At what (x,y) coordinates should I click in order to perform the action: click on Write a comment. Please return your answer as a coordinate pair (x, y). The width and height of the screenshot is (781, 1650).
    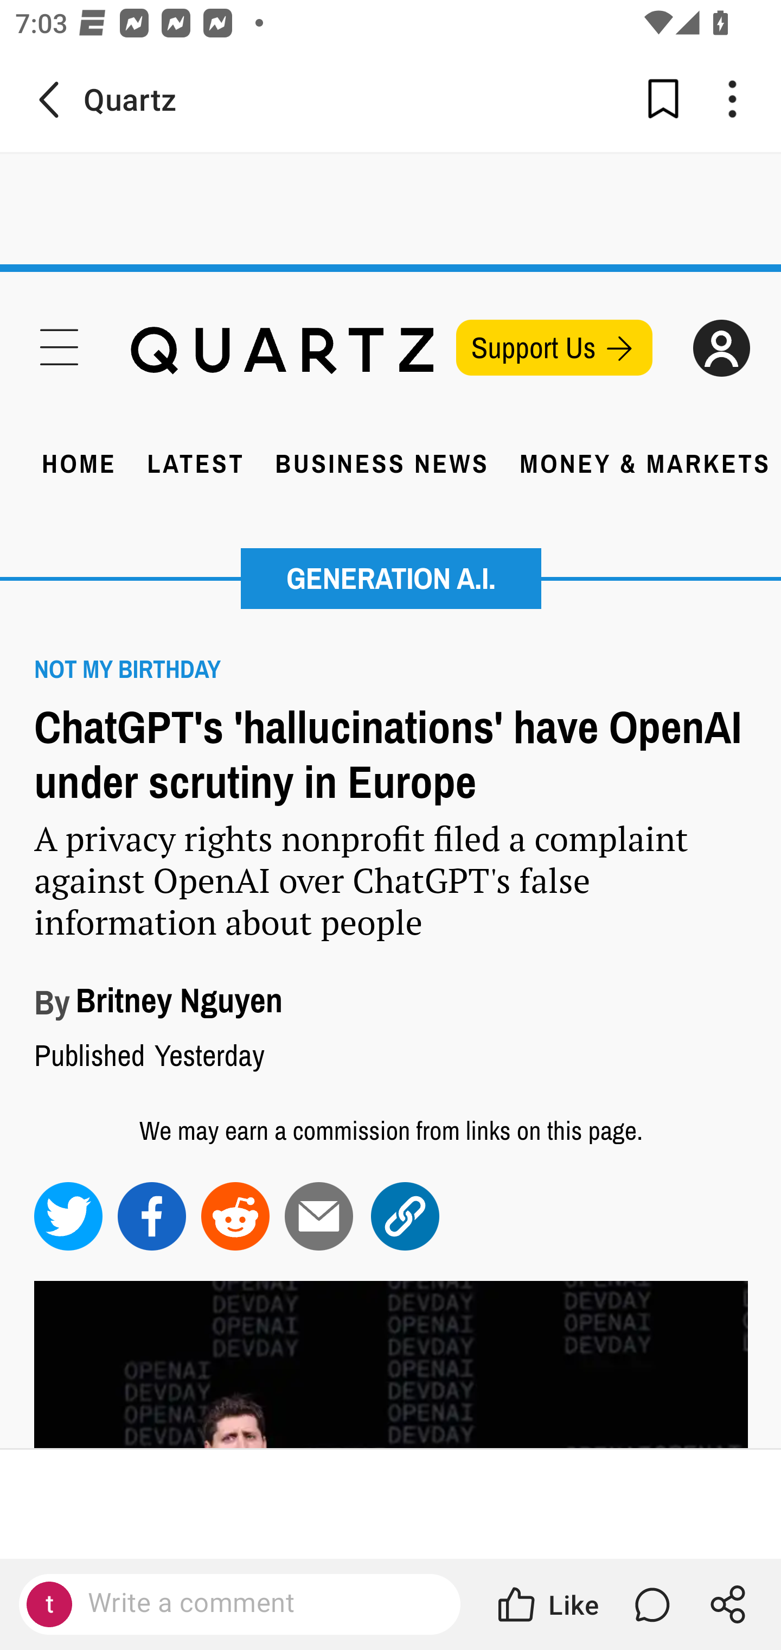
    Looking at the image, I should click on (258, 1603).